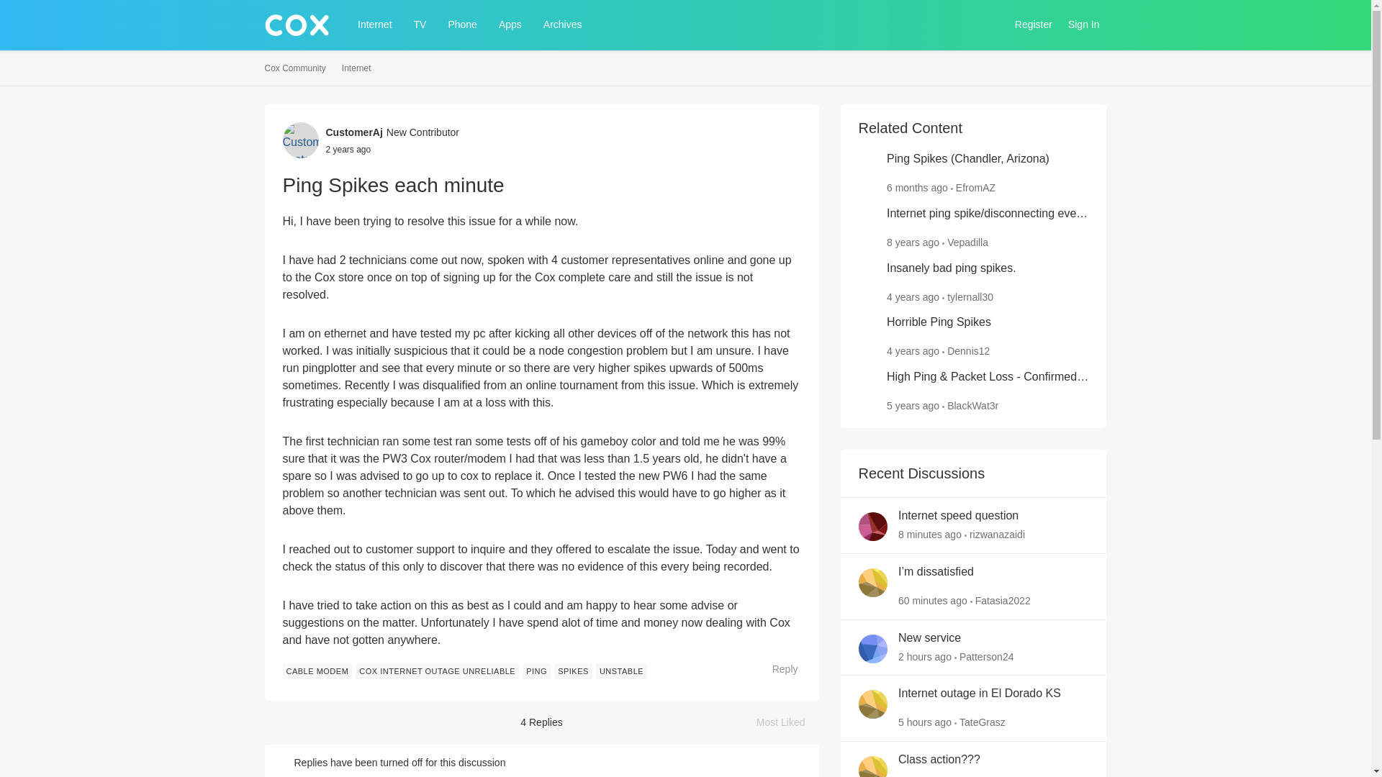 Image resolution: width=1382 pixels, height=777 pixels. What do you see at coordinates (990, 24) in the screenshot?
I see `Search` at bounding box center [990, 24].